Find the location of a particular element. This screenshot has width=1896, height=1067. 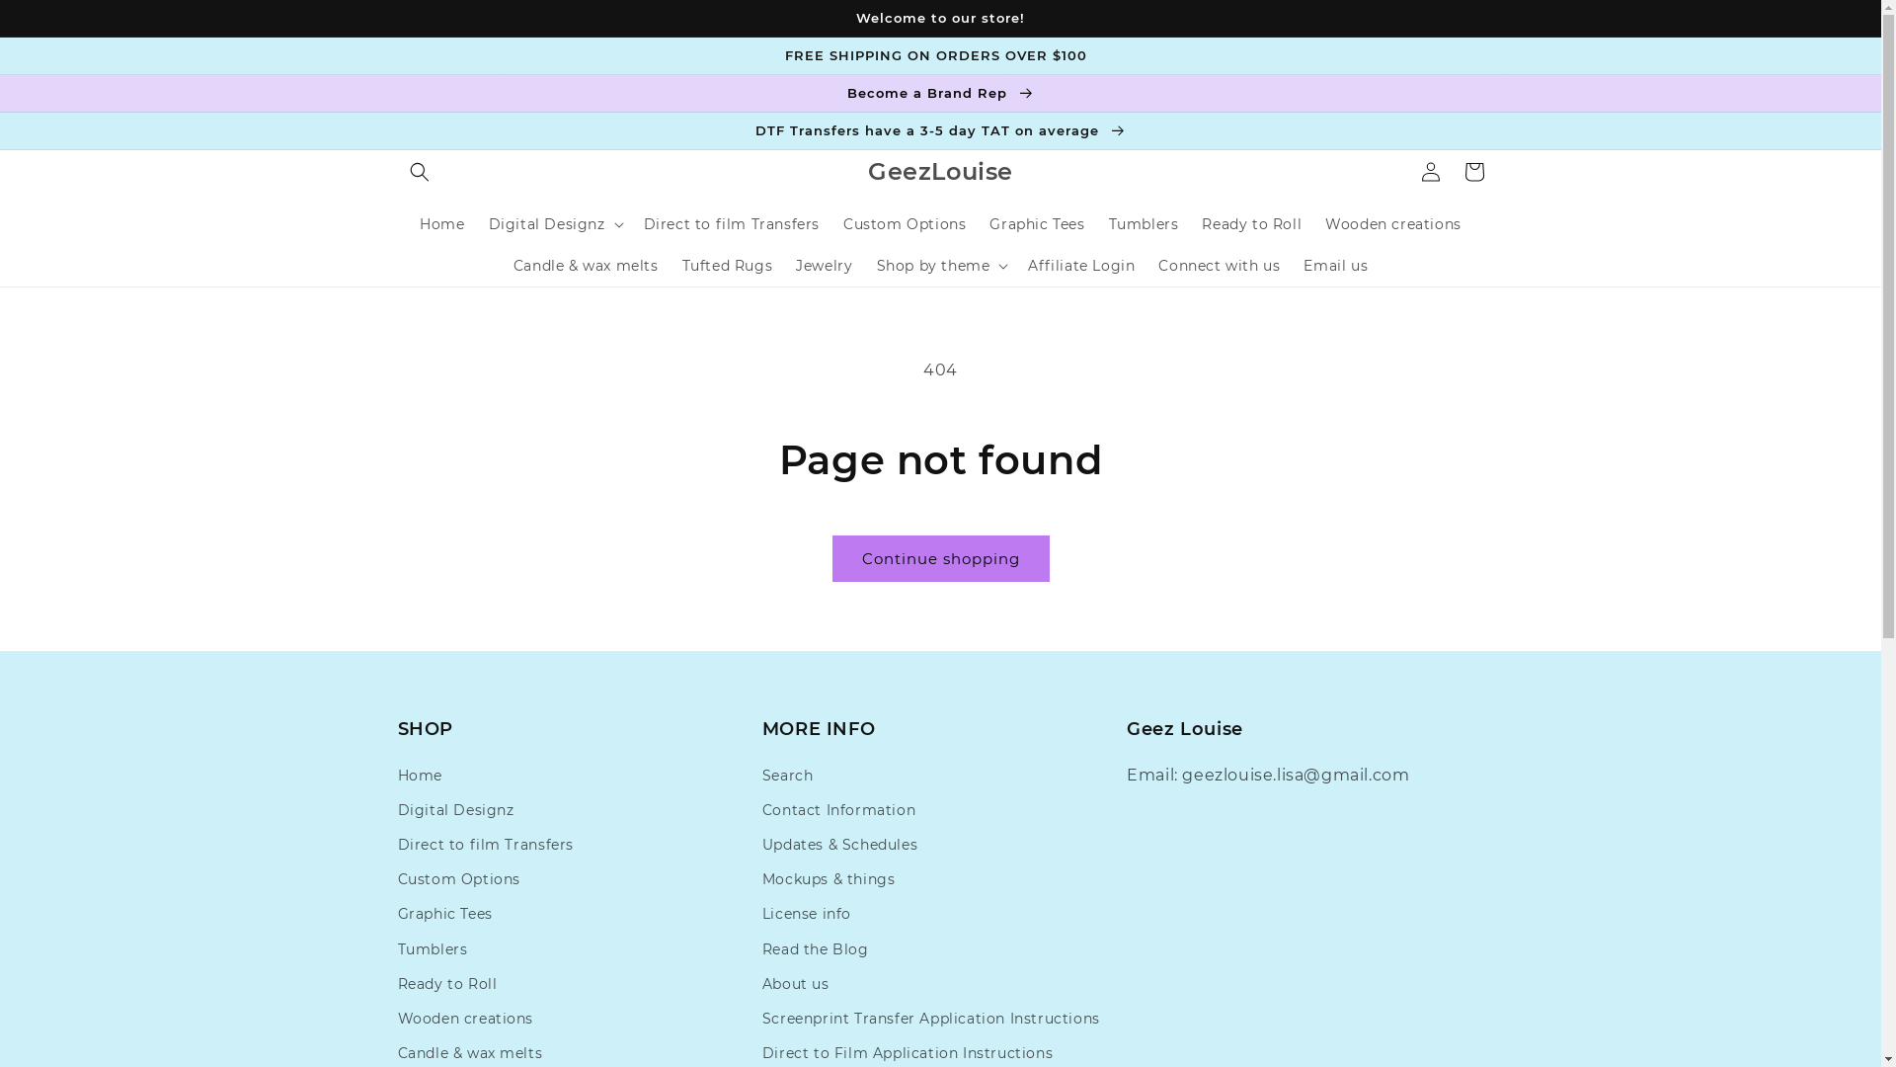

Tumblers is located at coordinates (1144, 224).